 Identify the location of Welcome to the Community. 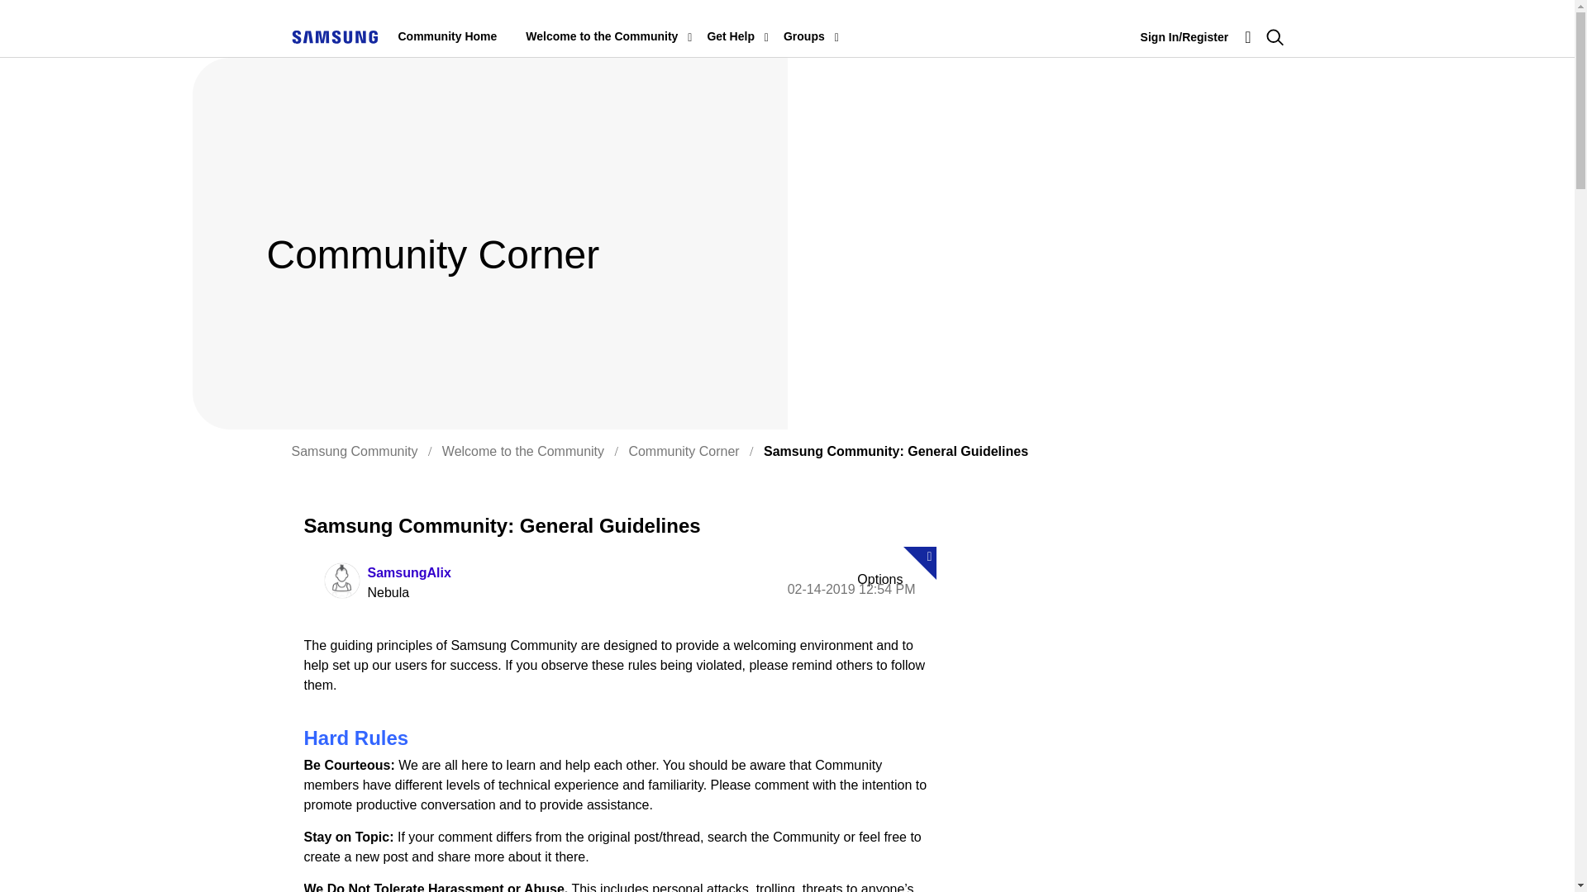
(601, 36).